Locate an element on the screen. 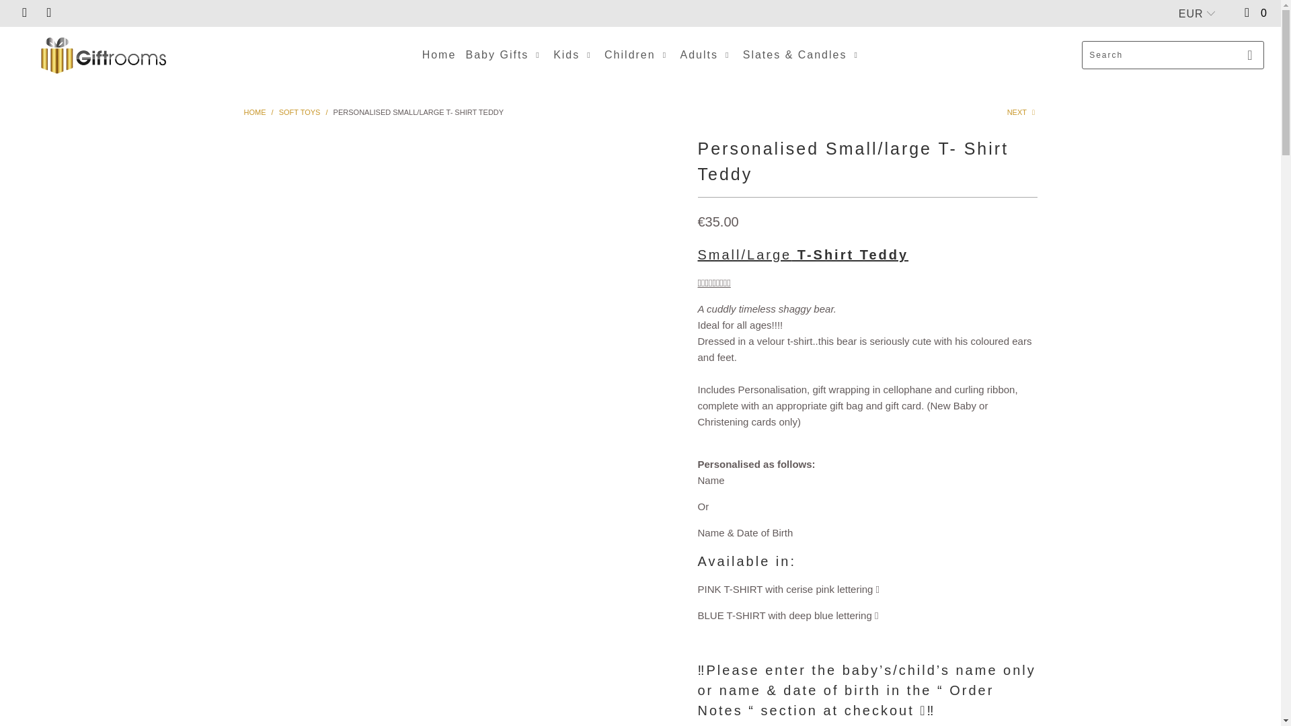 The image size is (1291, 726). Next is located at coordinates (1022, 112).